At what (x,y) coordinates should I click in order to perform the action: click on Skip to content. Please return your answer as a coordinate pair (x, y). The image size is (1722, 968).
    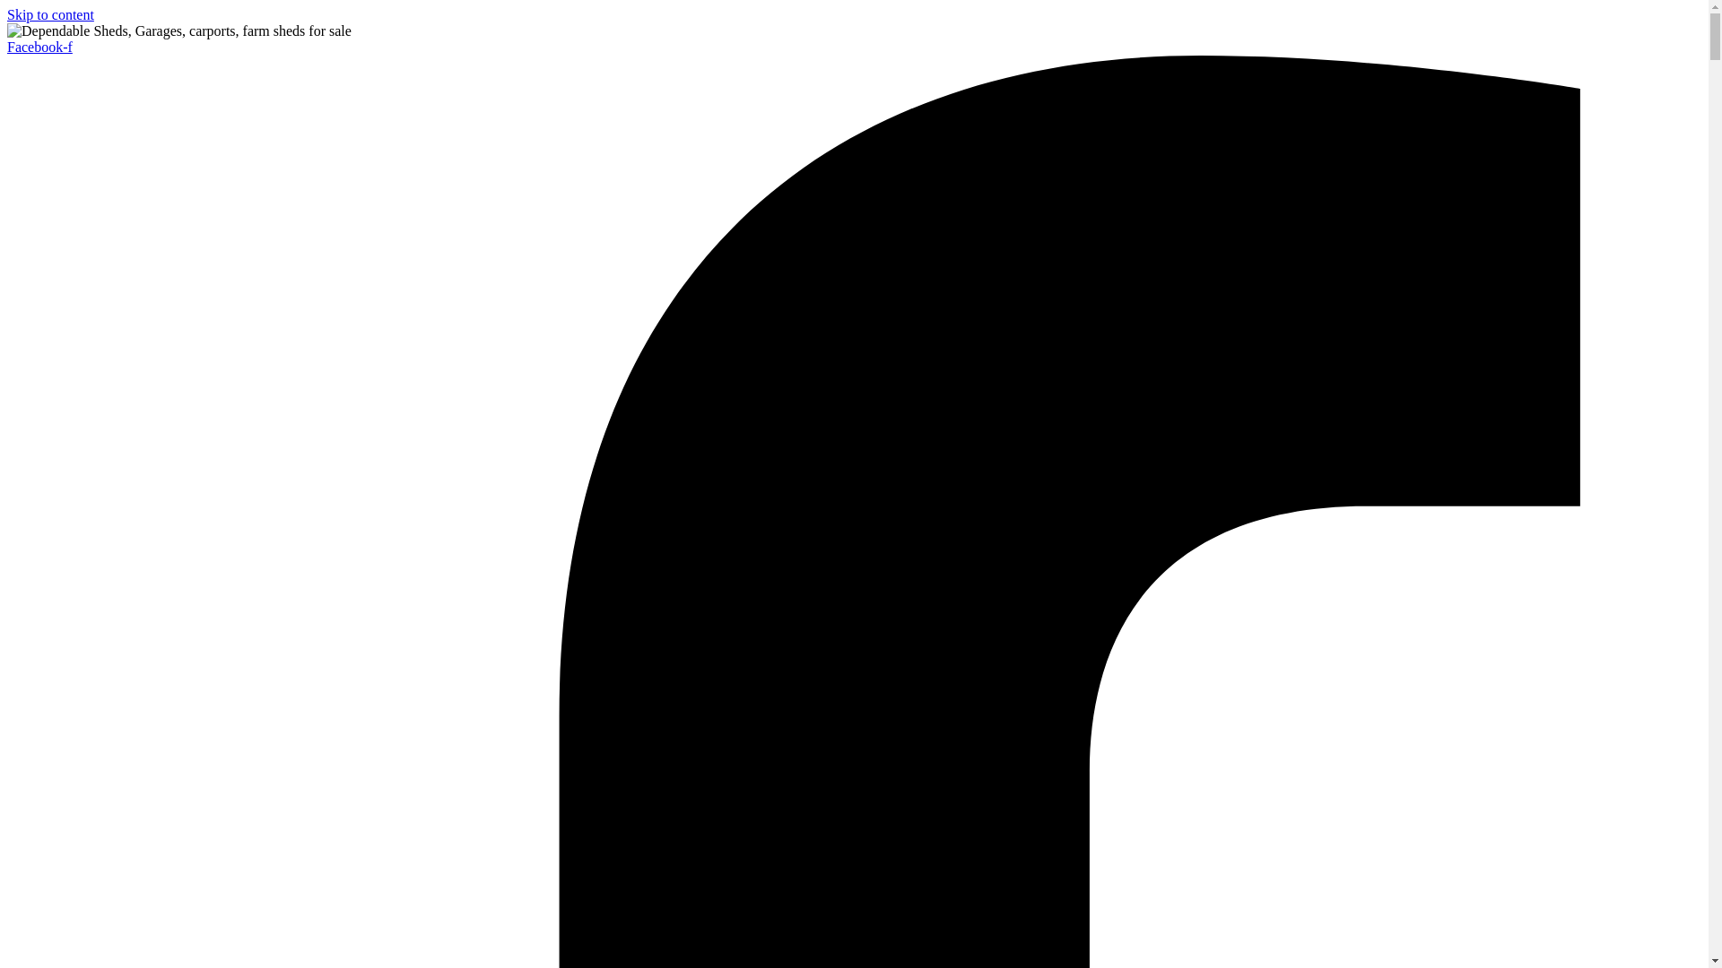
    Looking at the image, I should click on (50, 14).